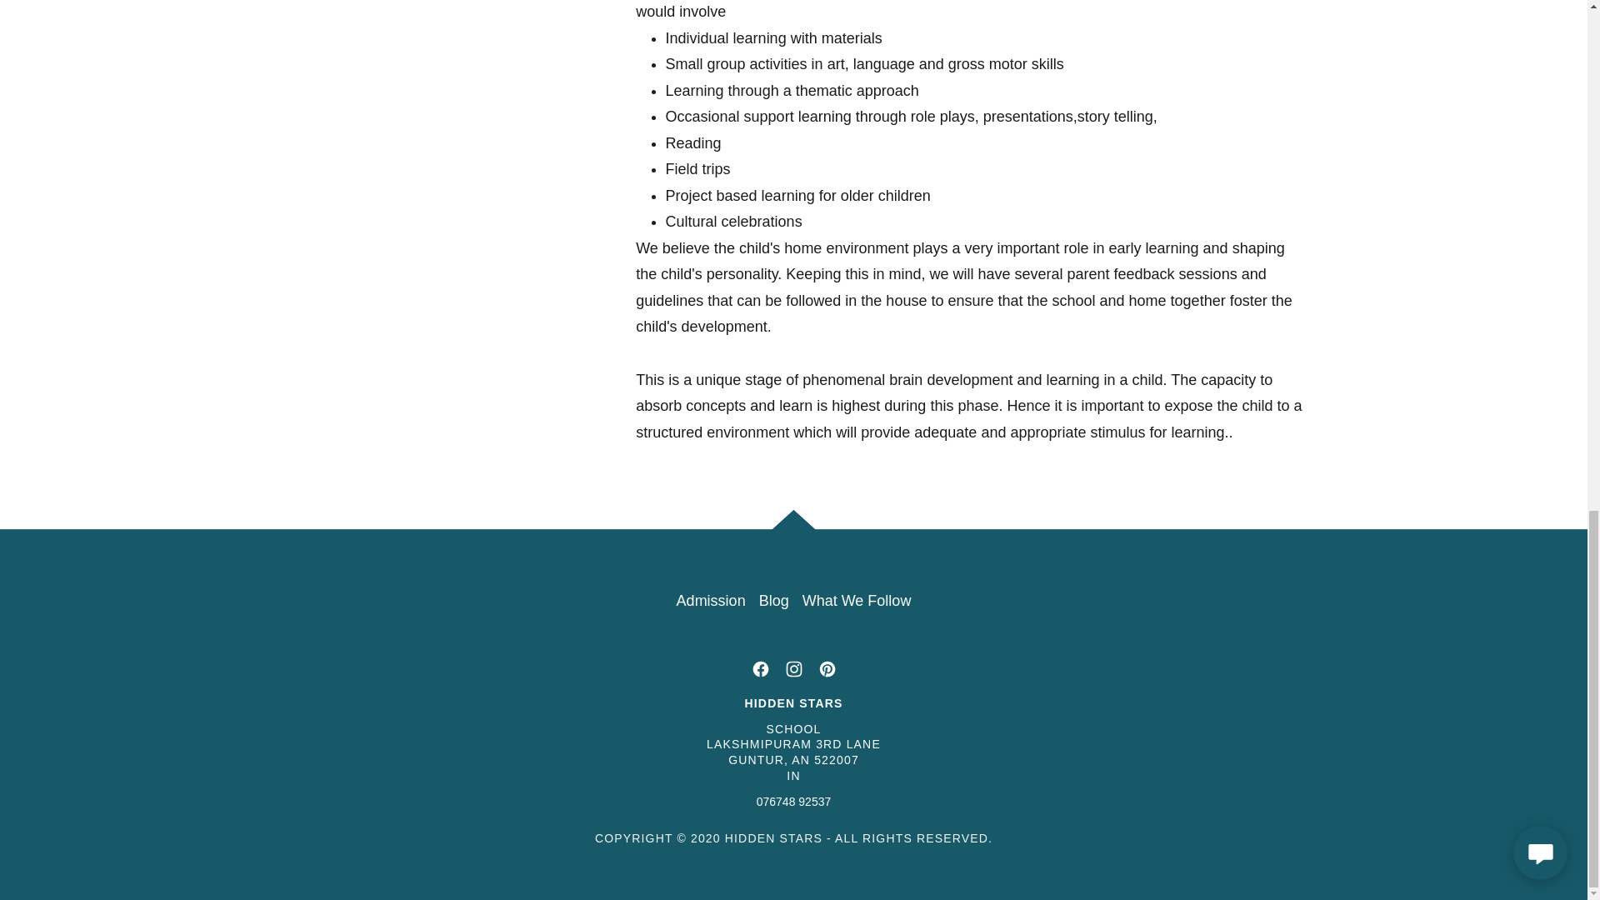 Image resolution: width=1600 pixels, height=900 pixels. What do you see at coordinates (857, 601) in the screenshot?
I see `What We Follow` at bounding box center [857, 601].